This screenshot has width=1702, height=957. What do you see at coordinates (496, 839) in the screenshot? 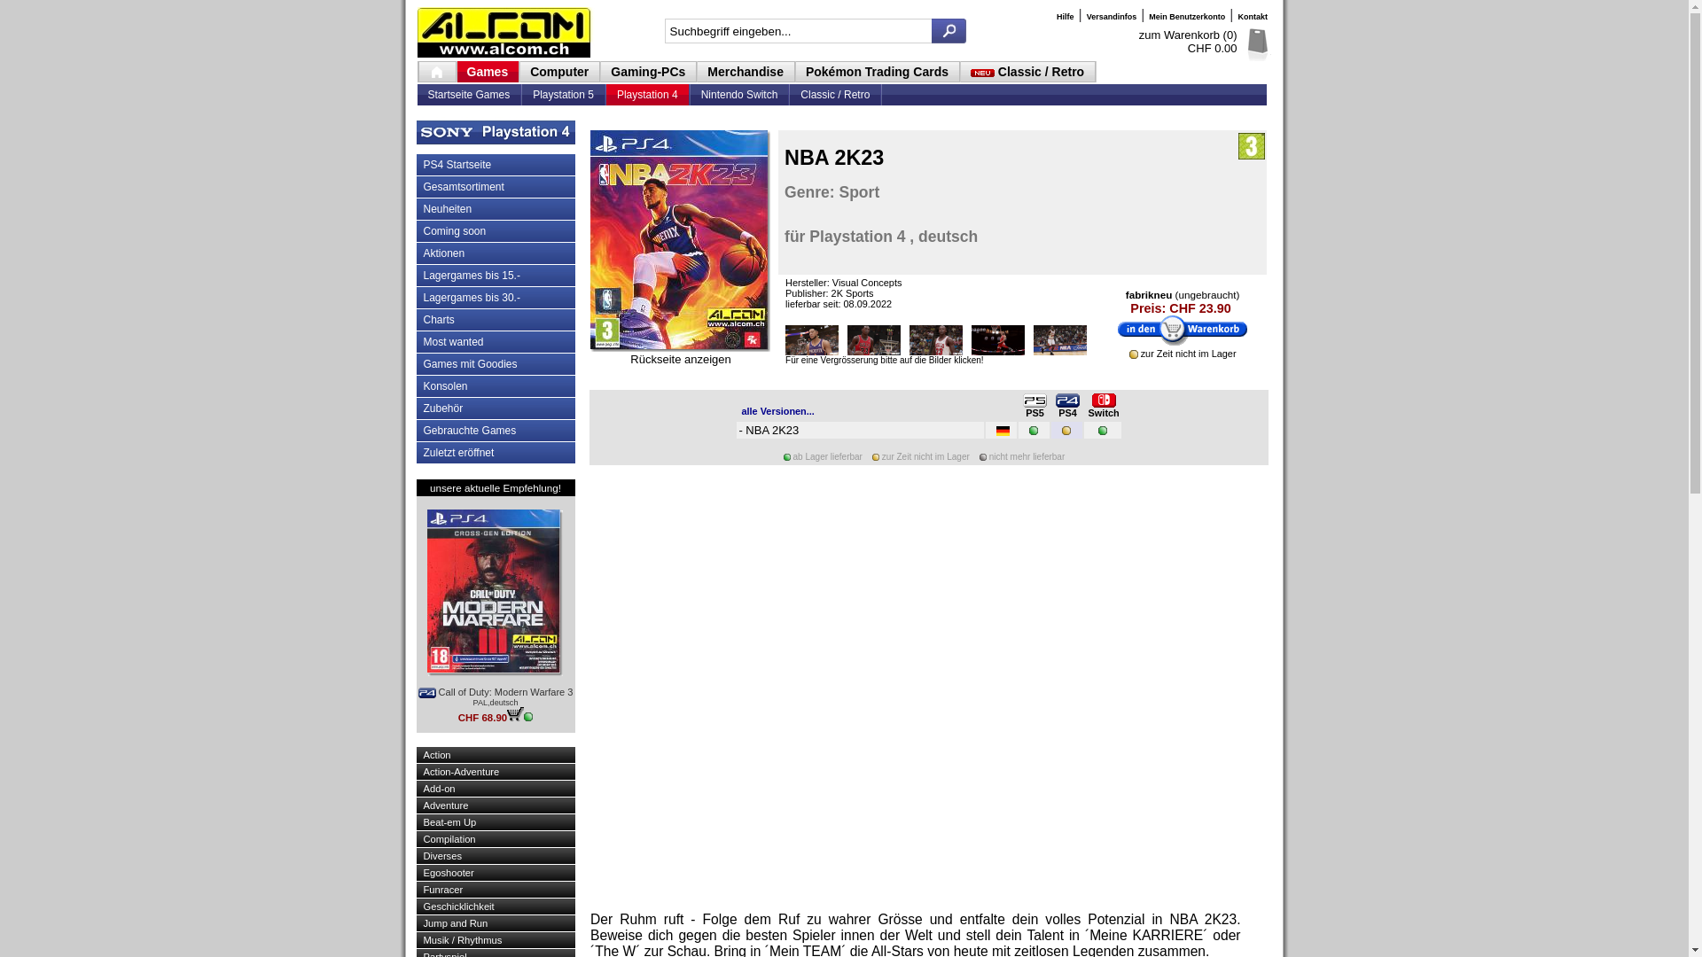
I see `Compilation` at bounding box center [496, 839].